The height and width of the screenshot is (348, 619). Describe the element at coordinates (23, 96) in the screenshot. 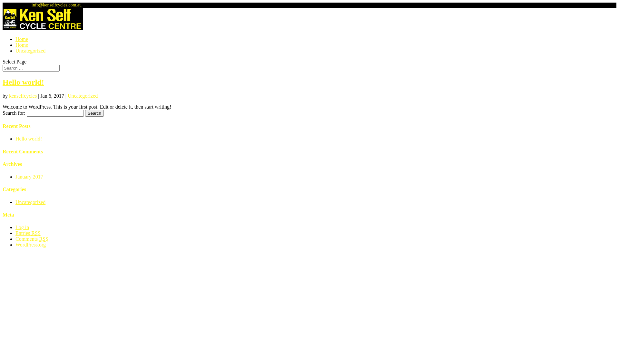

I see `kenselfcycles` at that location.